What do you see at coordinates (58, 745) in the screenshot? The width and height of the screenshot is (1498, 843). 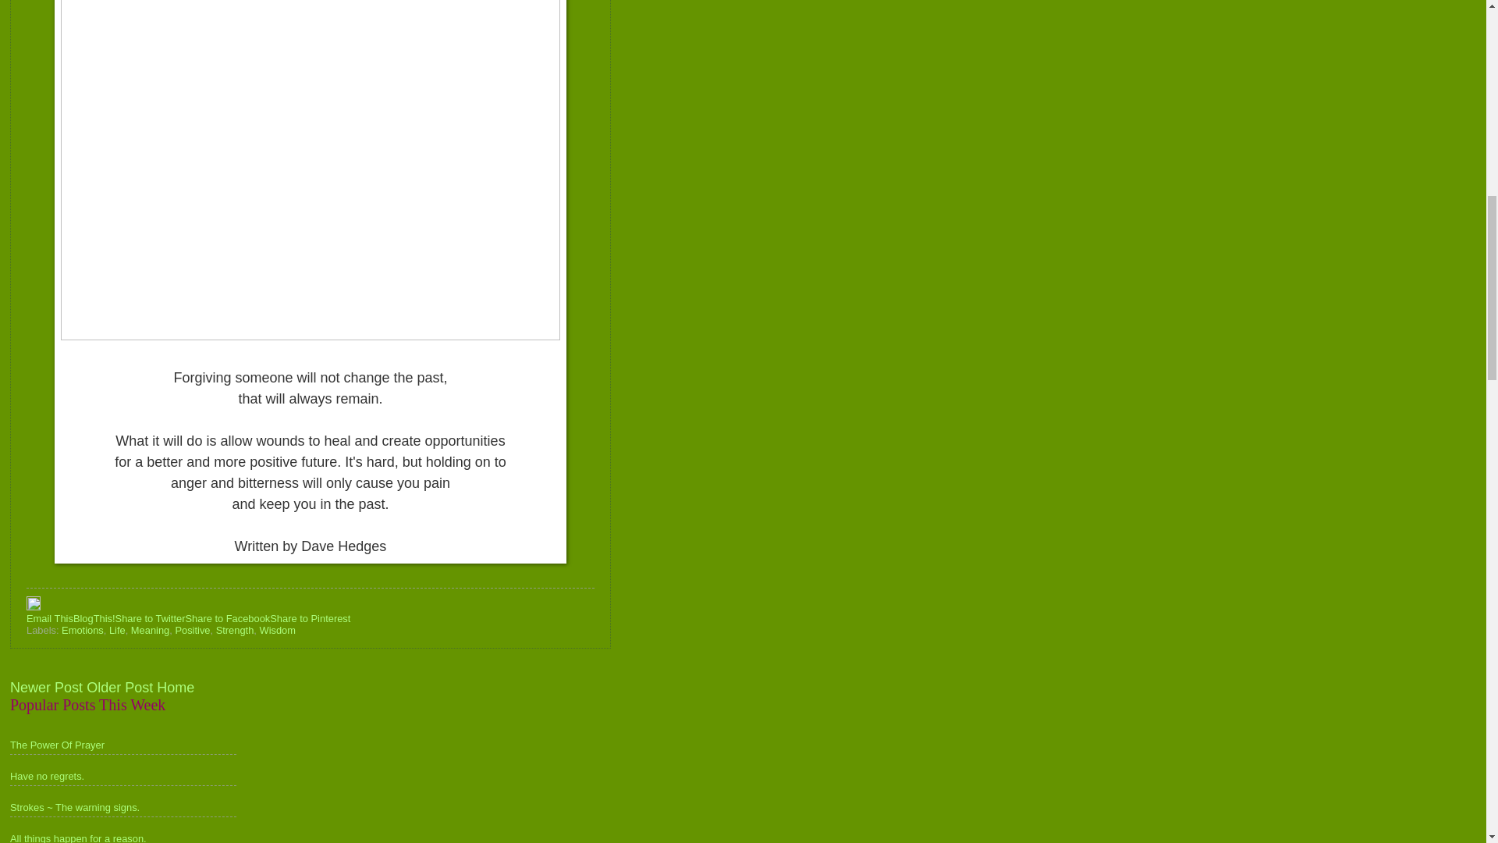 I see `The Power Of Prayer` at bounding box center [58, 745].